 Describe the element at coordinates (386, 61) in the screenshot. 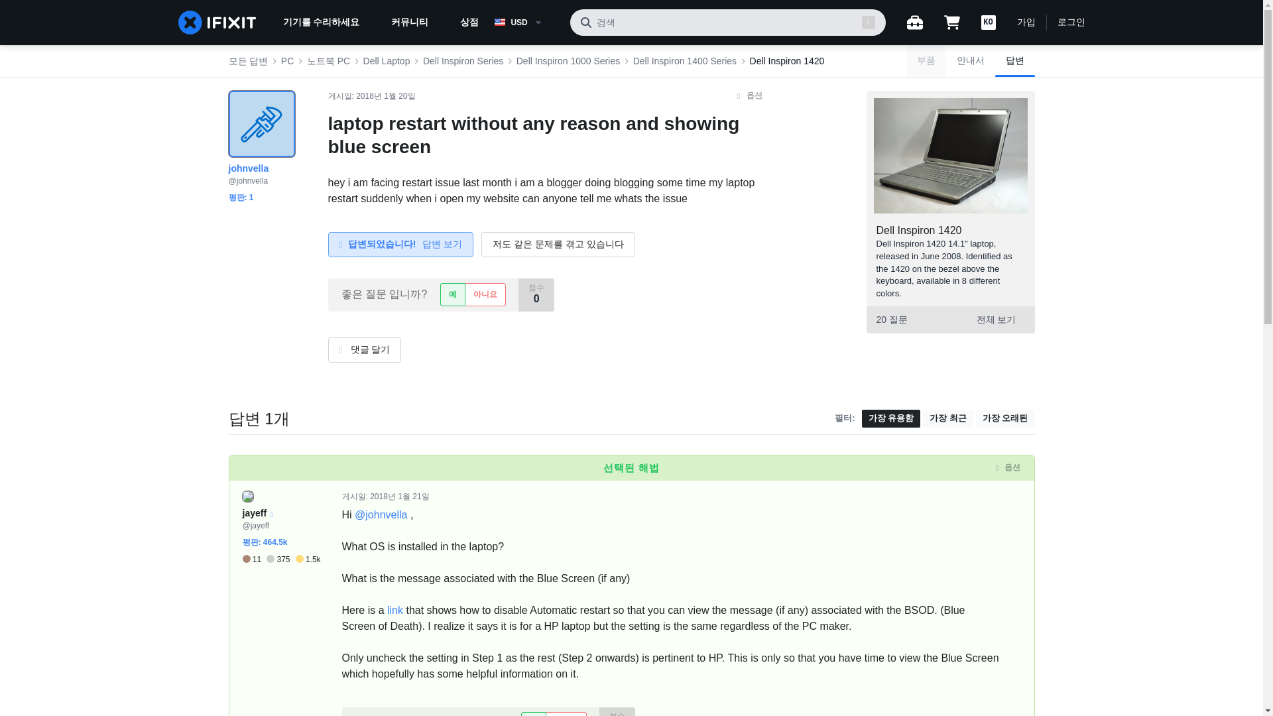

I see `Dell Laptop` at that location.